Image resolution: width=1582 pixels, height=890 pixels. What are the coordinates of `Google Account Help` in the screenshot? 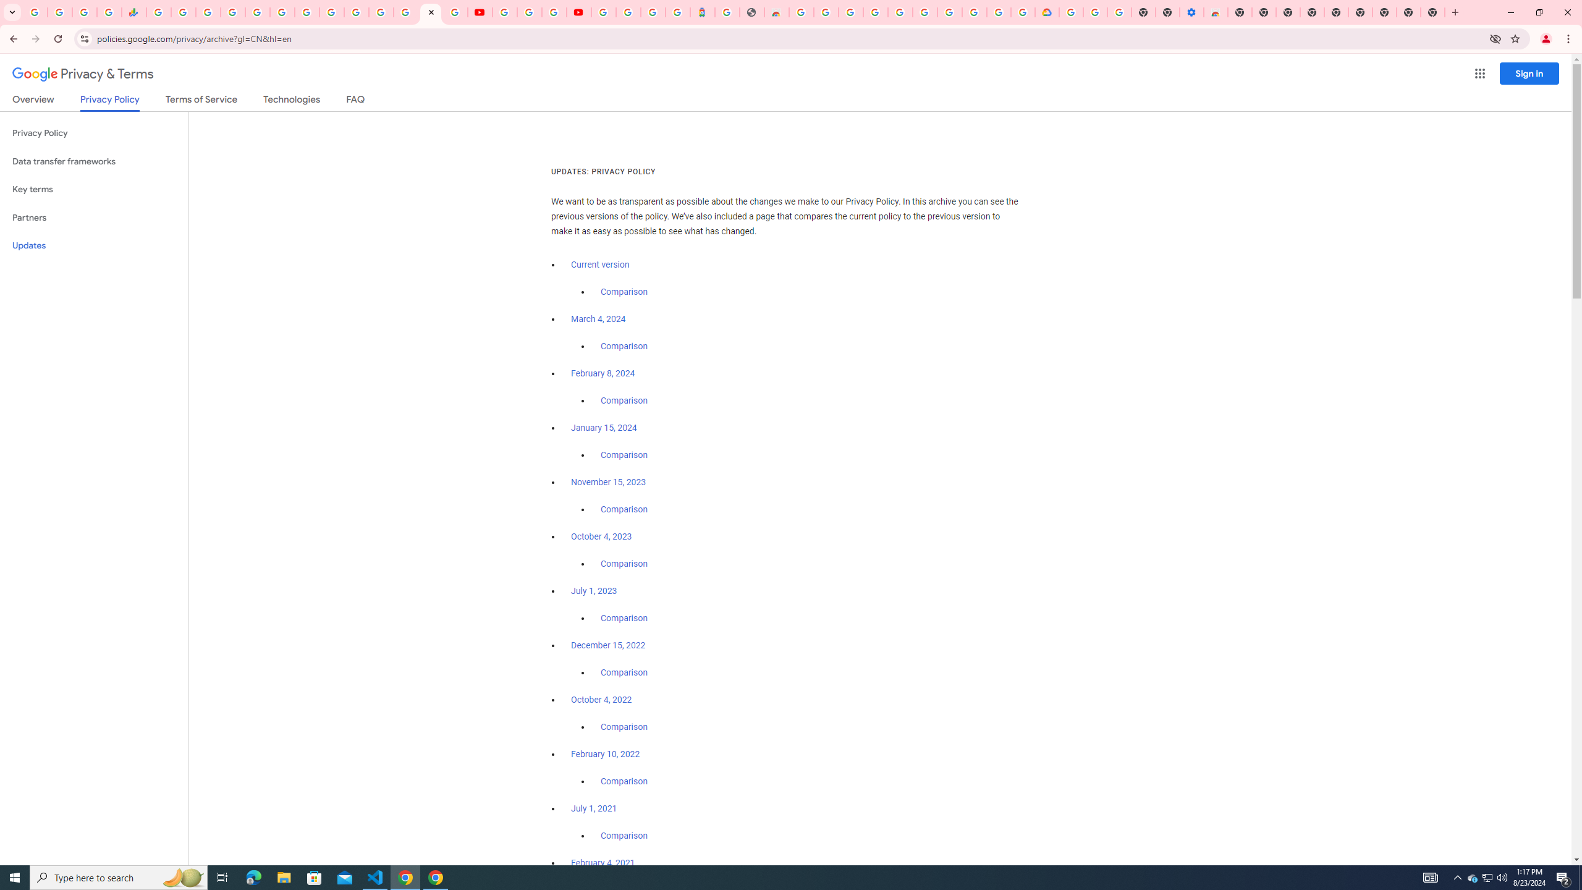 It's located at (1095, 12).